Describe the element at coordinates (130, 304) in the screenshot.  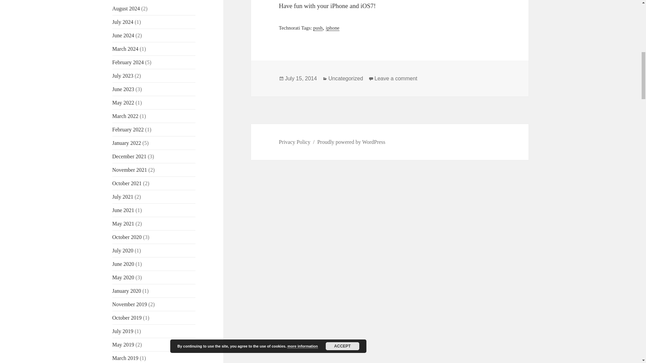
I see `November 2019` at that location.